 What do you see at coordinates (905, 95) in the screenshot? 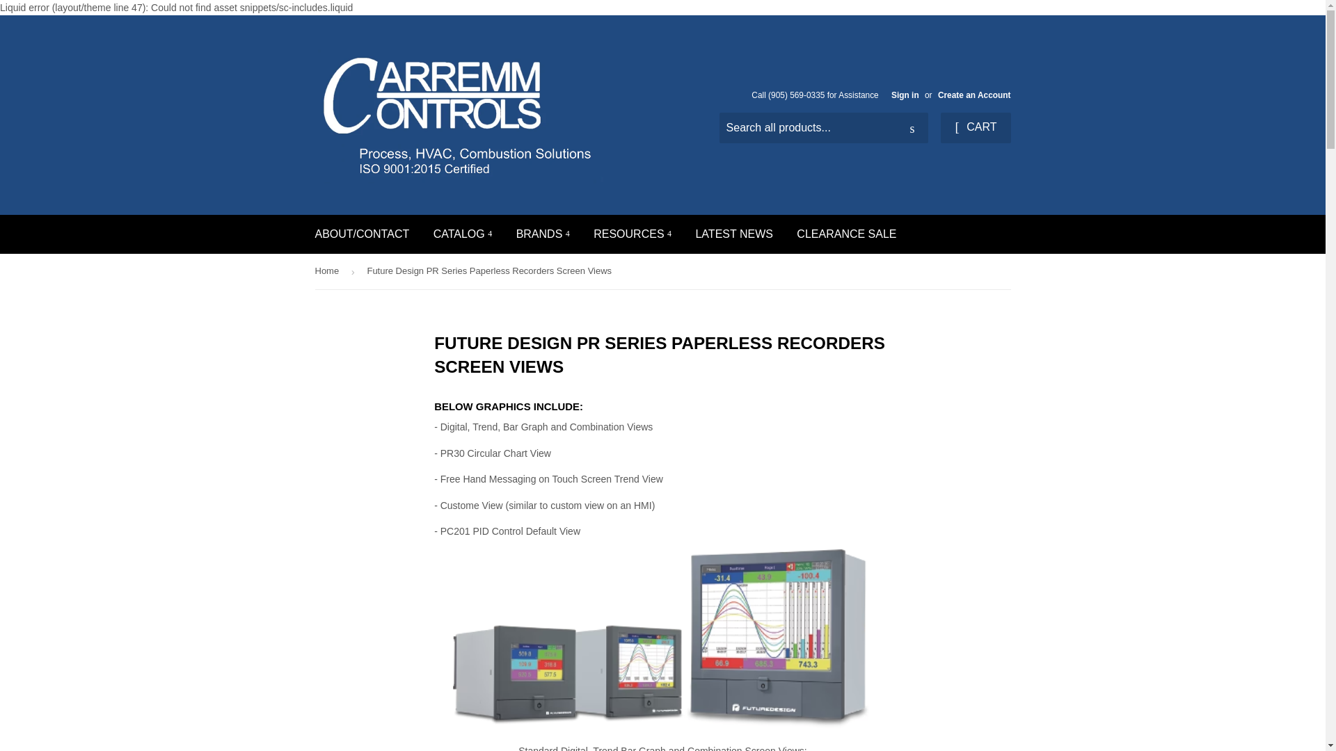
I see `Sign in` at bounding box center [905, 95].